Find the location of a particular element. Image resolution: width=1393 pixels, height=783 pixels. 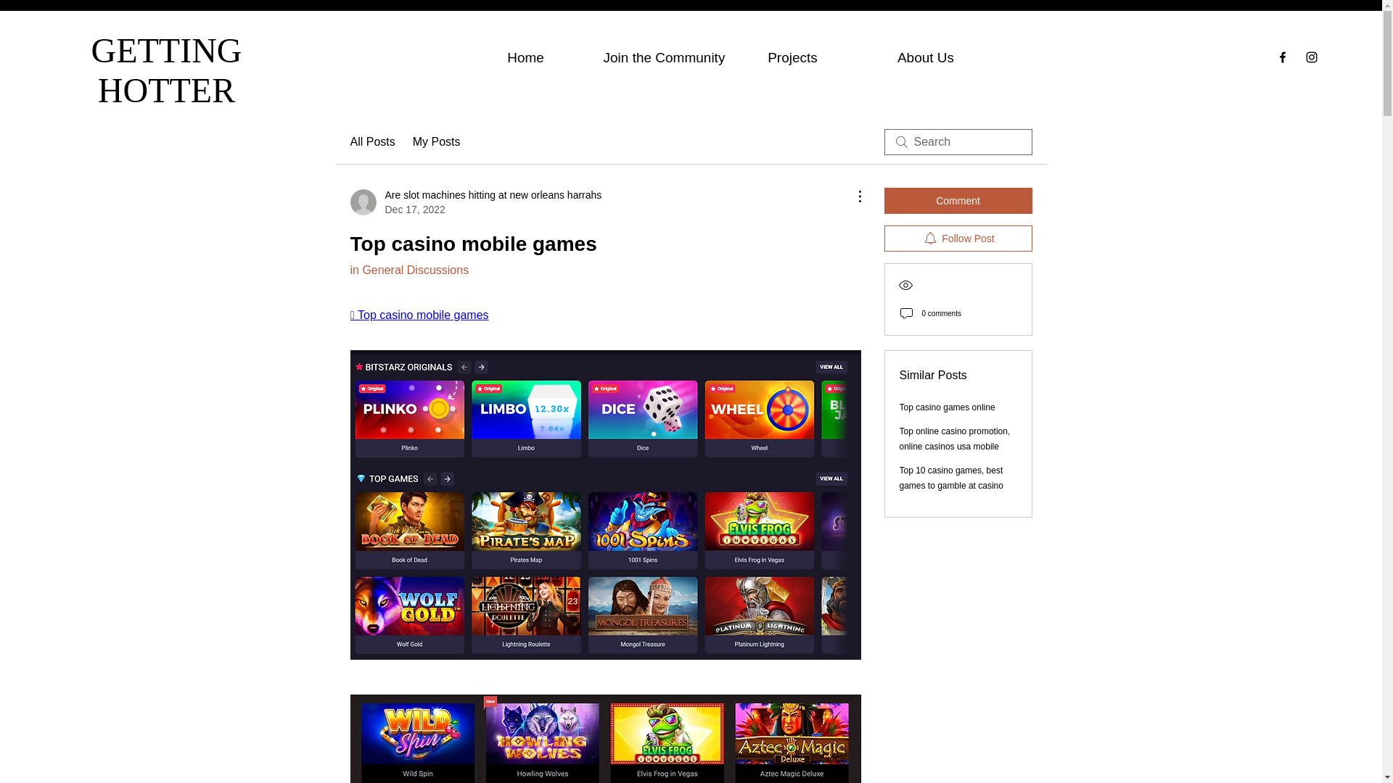

Top 10 casino games, best games to gamble at casino is located at coordinates (951, 478).